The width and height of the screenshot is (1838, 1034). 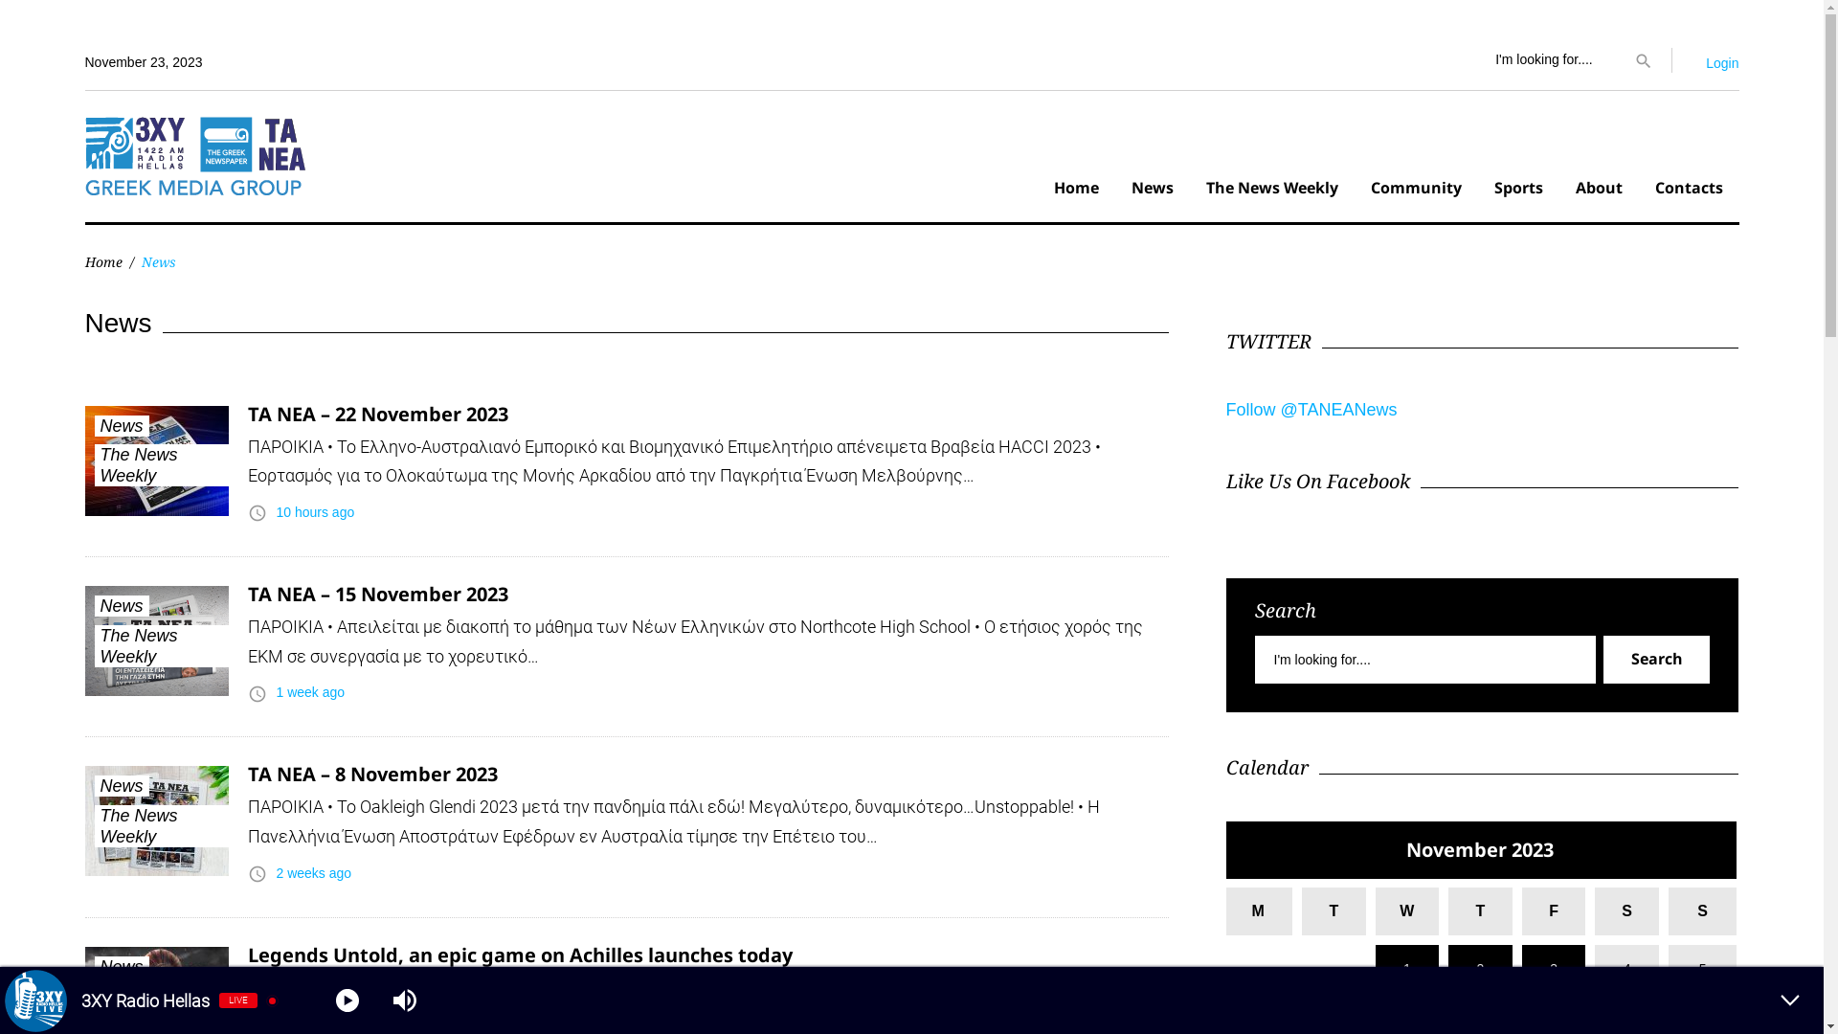 What do you see at coordinates (1407, 969) in the screenshot?
I see `1` at bounding box center [1407, 969].